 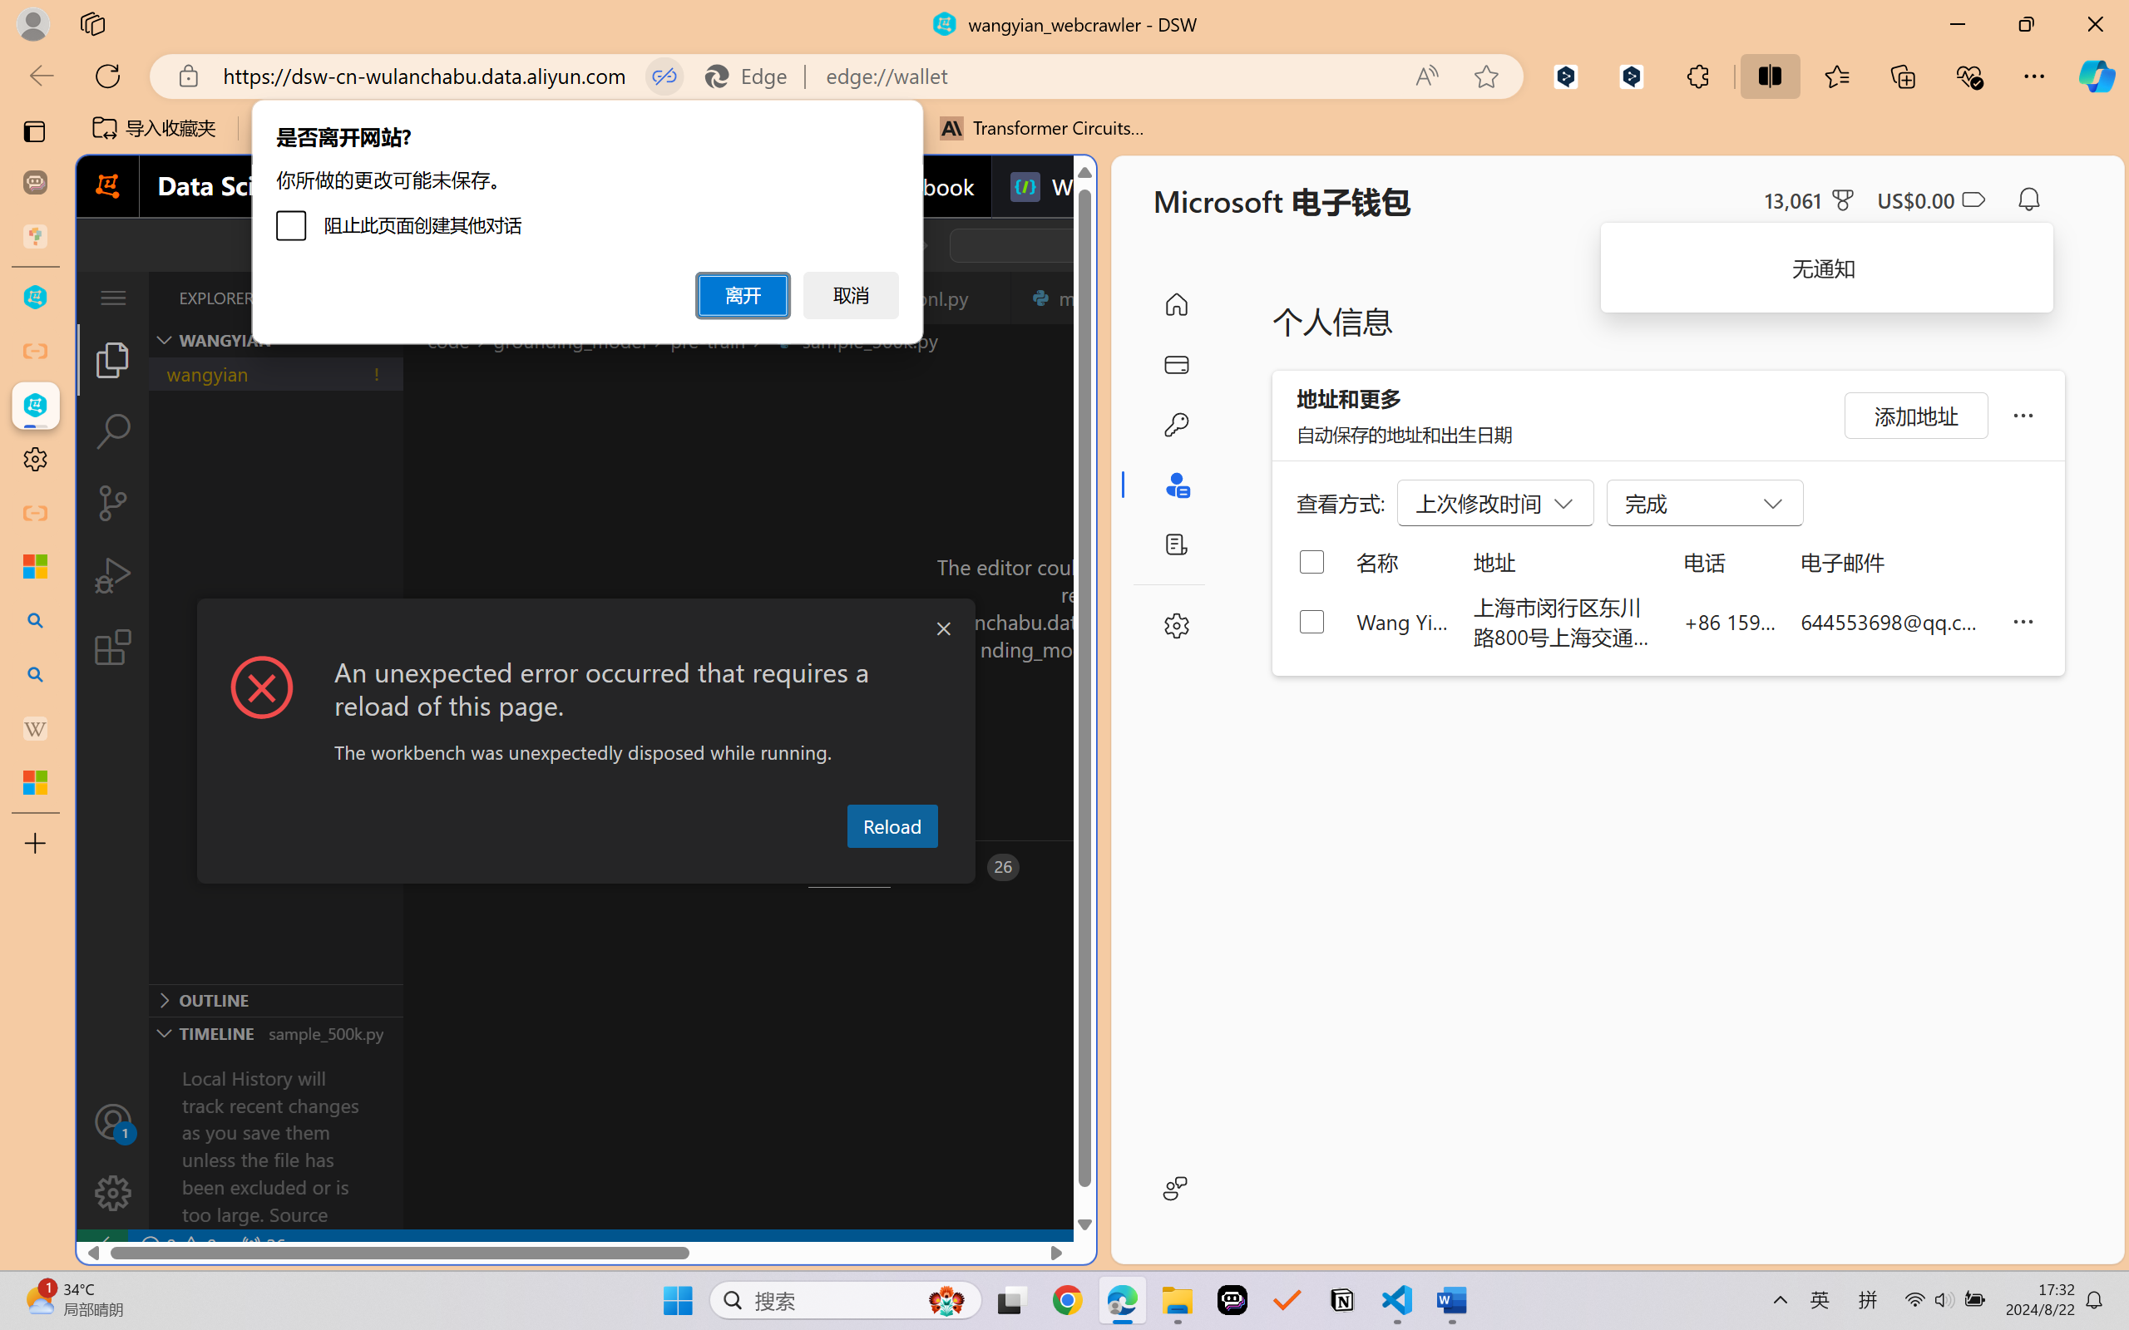 What do you see at coordinates (1730, 621) in the screenshot?
I see `+86 159 0032 4640` at bounding box center [1730, 621].